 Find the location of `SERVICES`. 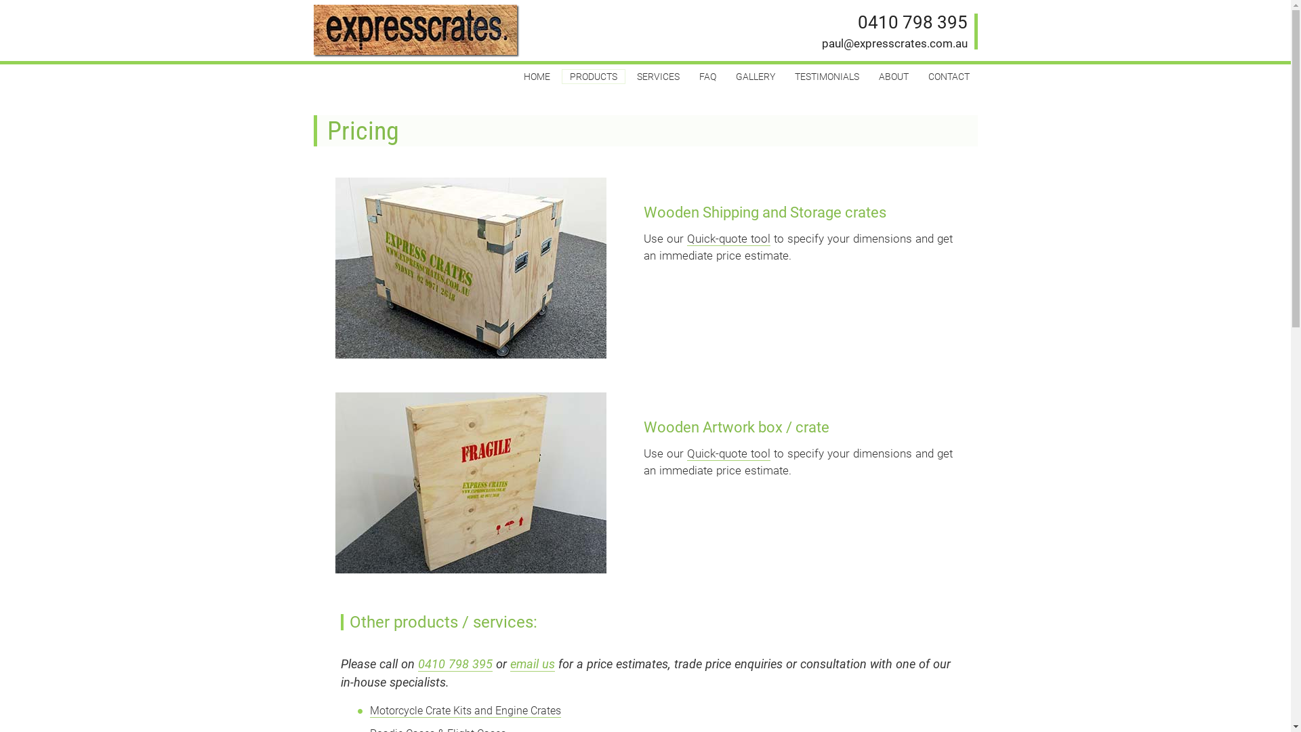

SERVICES is located at coordinates (659, 77).